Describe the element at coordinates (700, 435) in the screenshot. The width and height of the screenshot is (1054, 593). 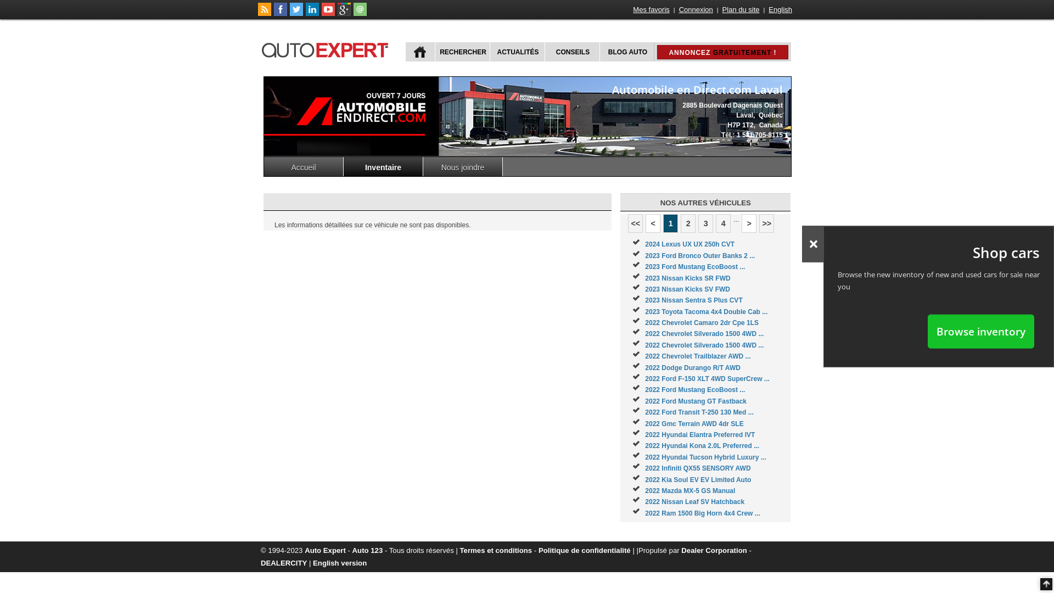
I see `2022 Hyundai Elantra Preferred IVT` at that location.